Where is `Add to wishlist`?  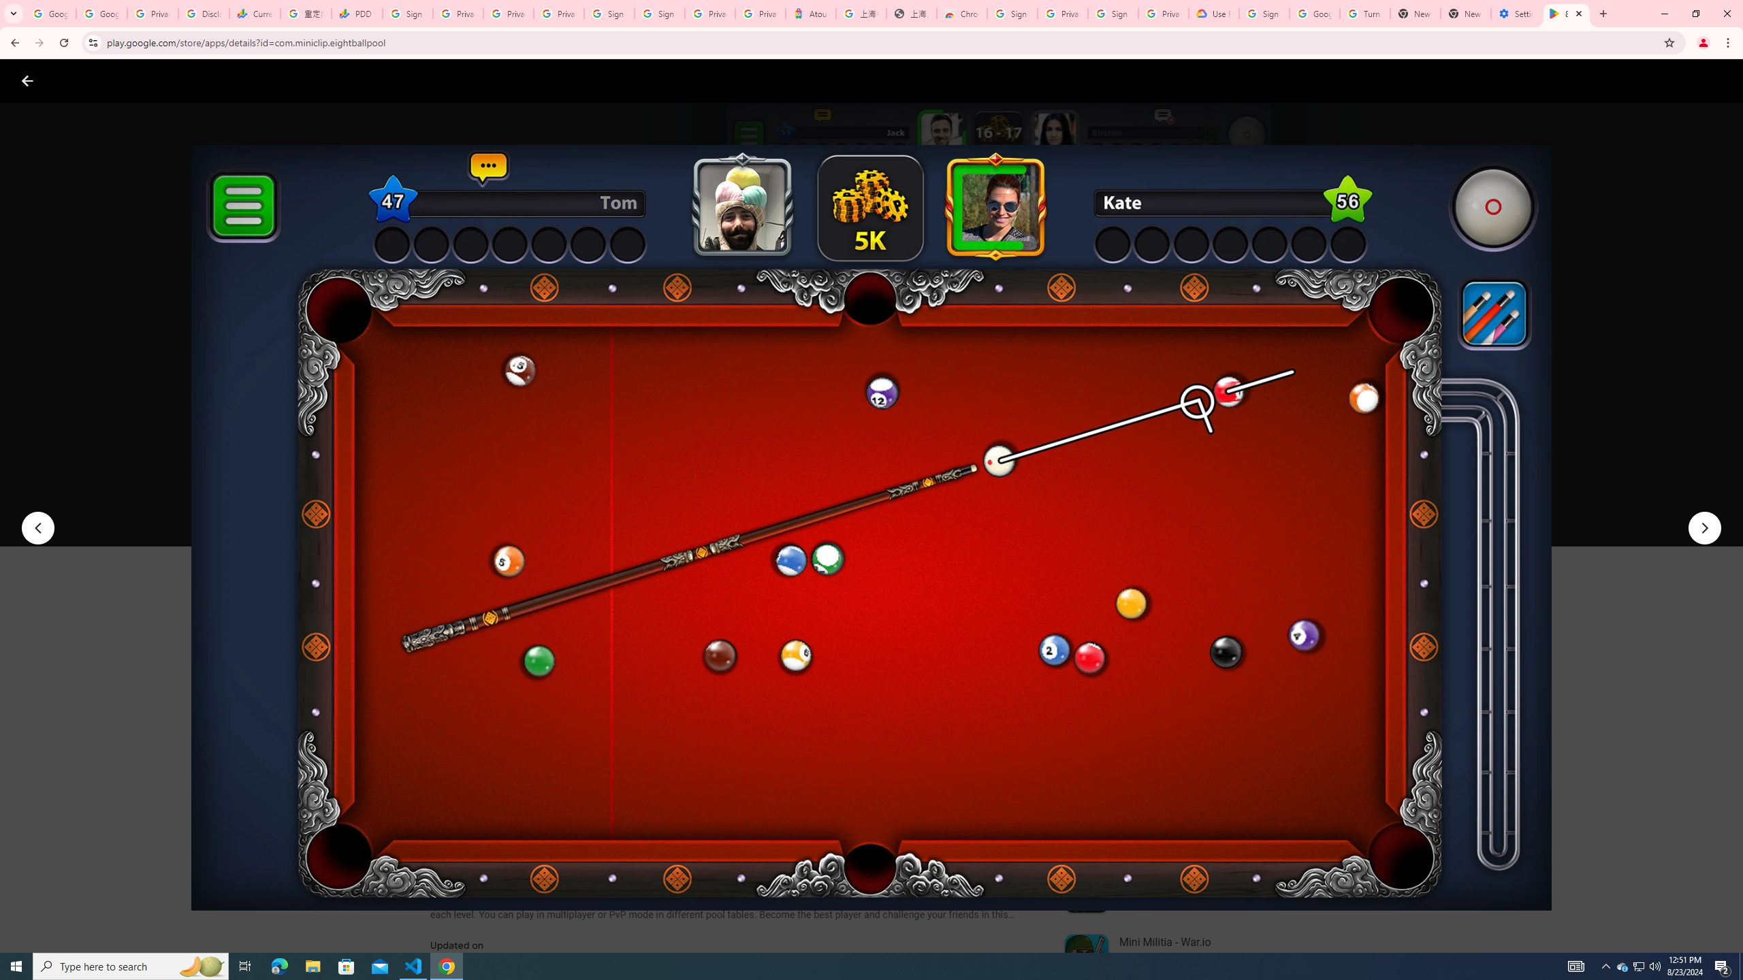 Add to wishlist is located at coordinates (691, 506).